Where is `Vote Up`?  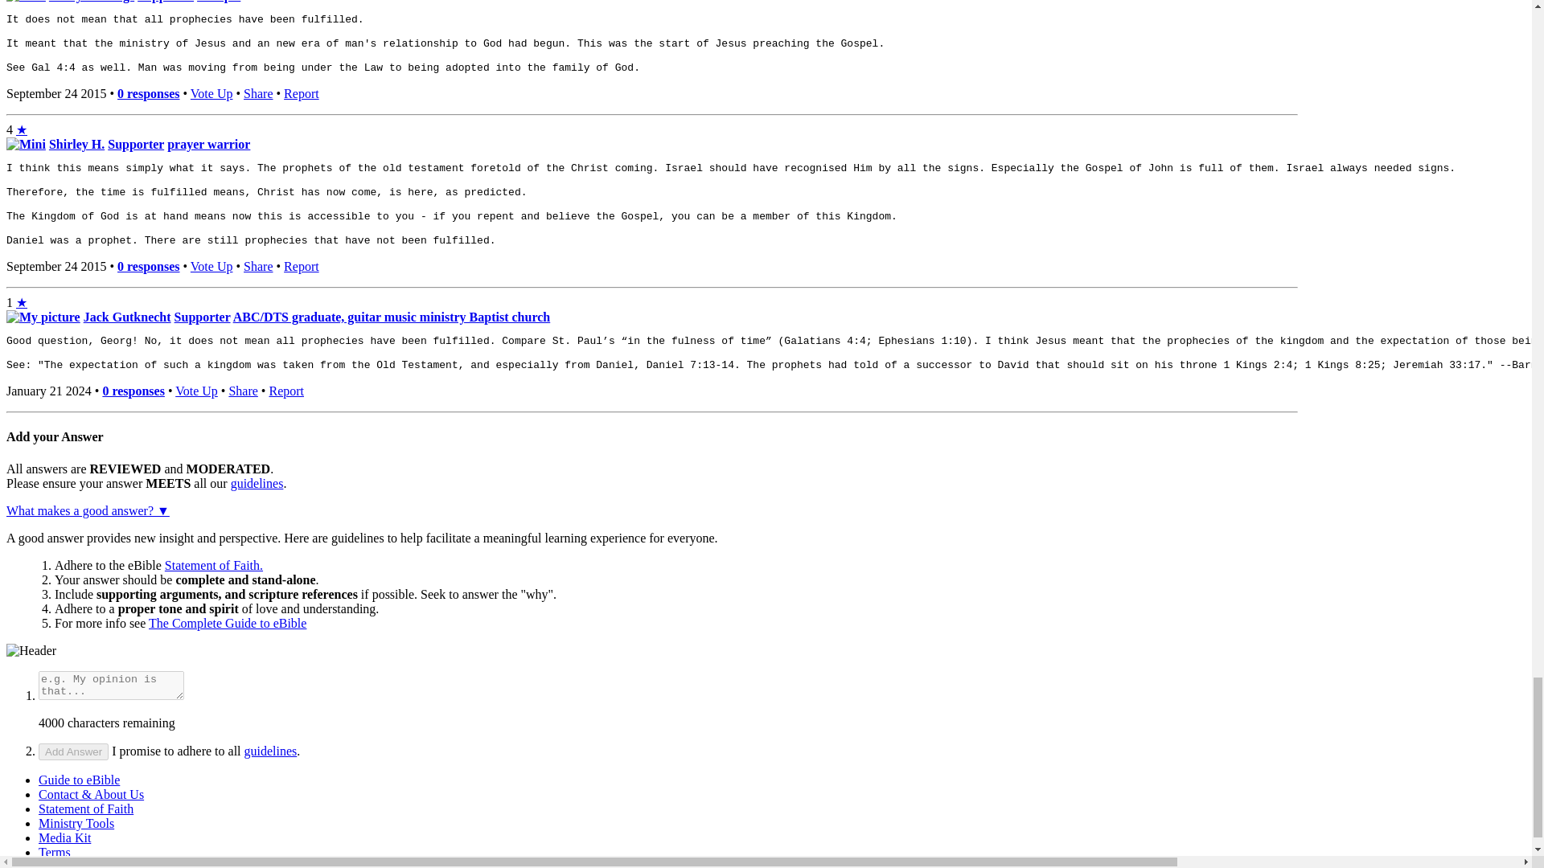 Vote Up is located at coordinates (196, 391).